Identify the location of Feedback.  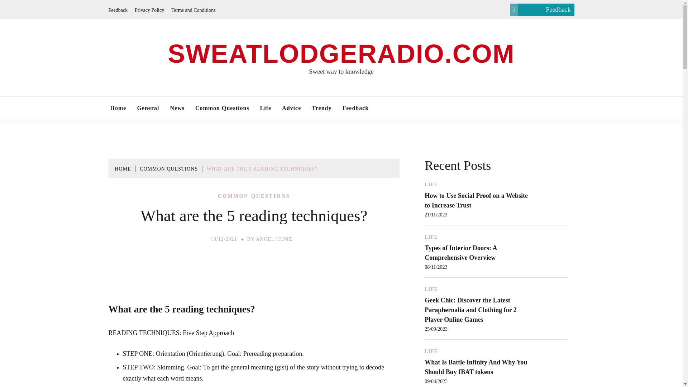
(355, 108).